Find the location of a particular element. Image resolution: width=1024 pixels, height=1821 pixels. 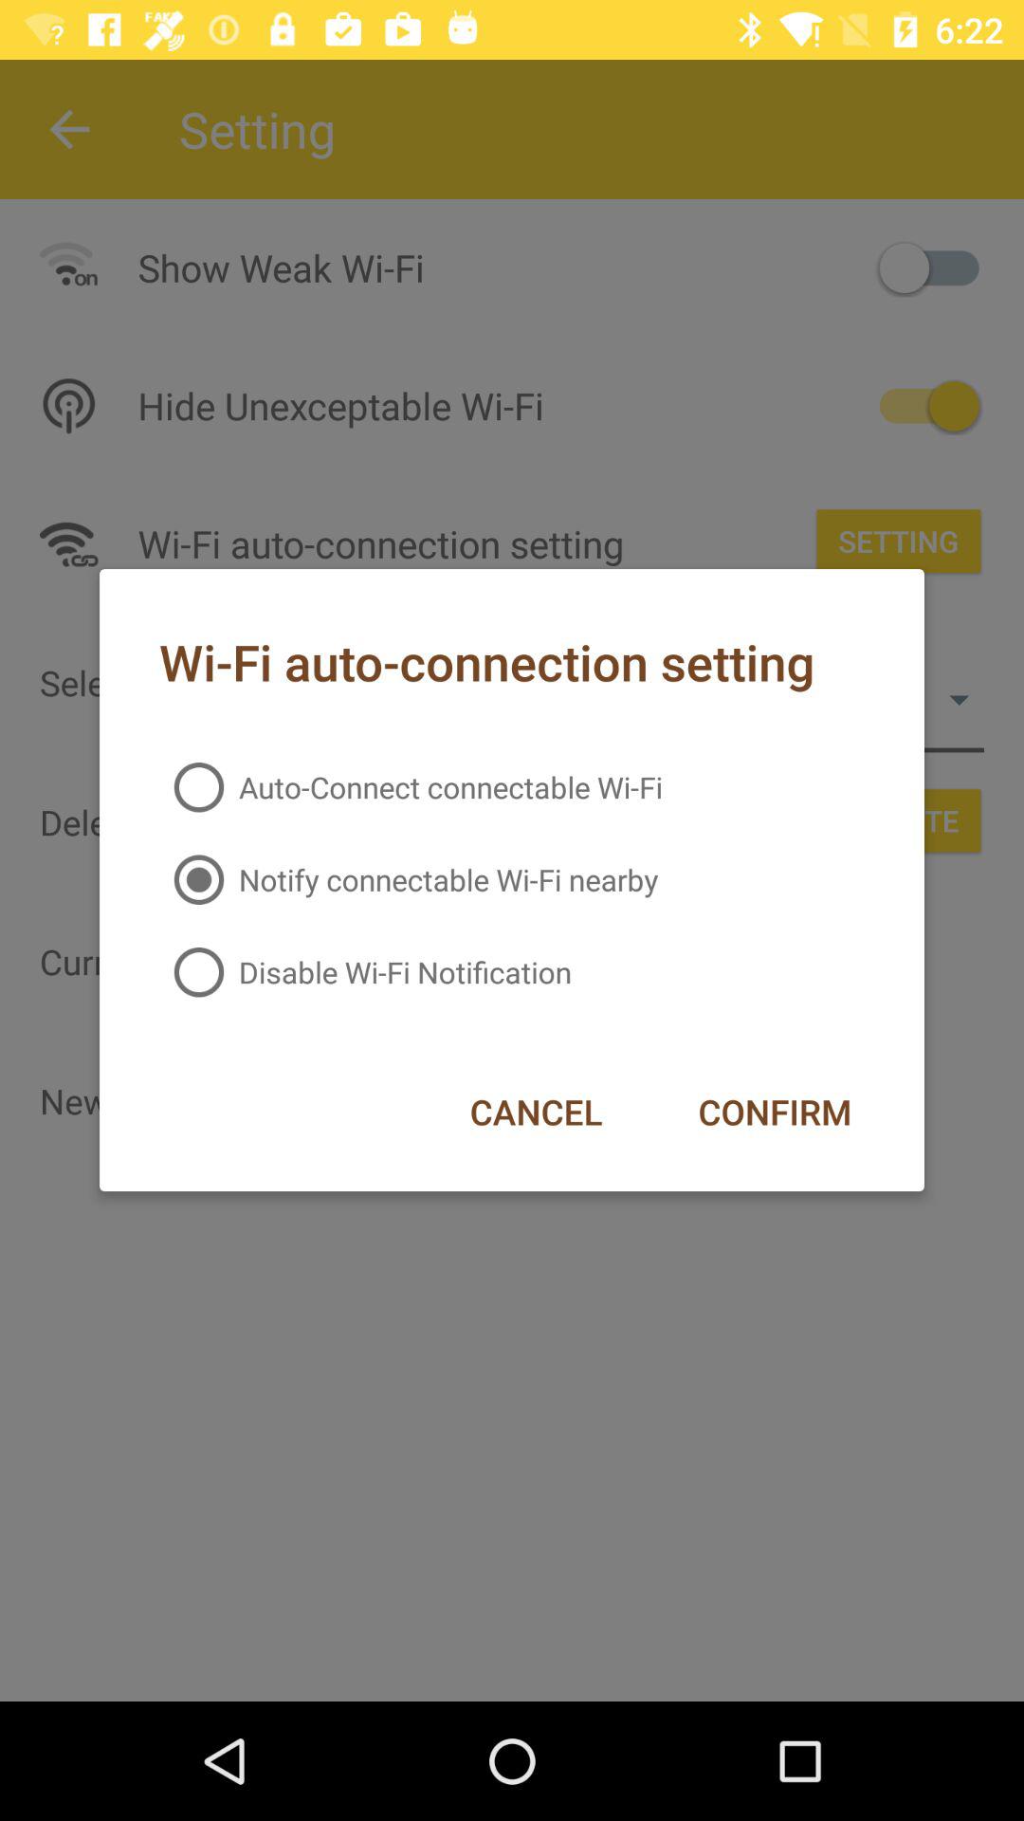

swipe to the cancel is located at coordinates (536, 1112).